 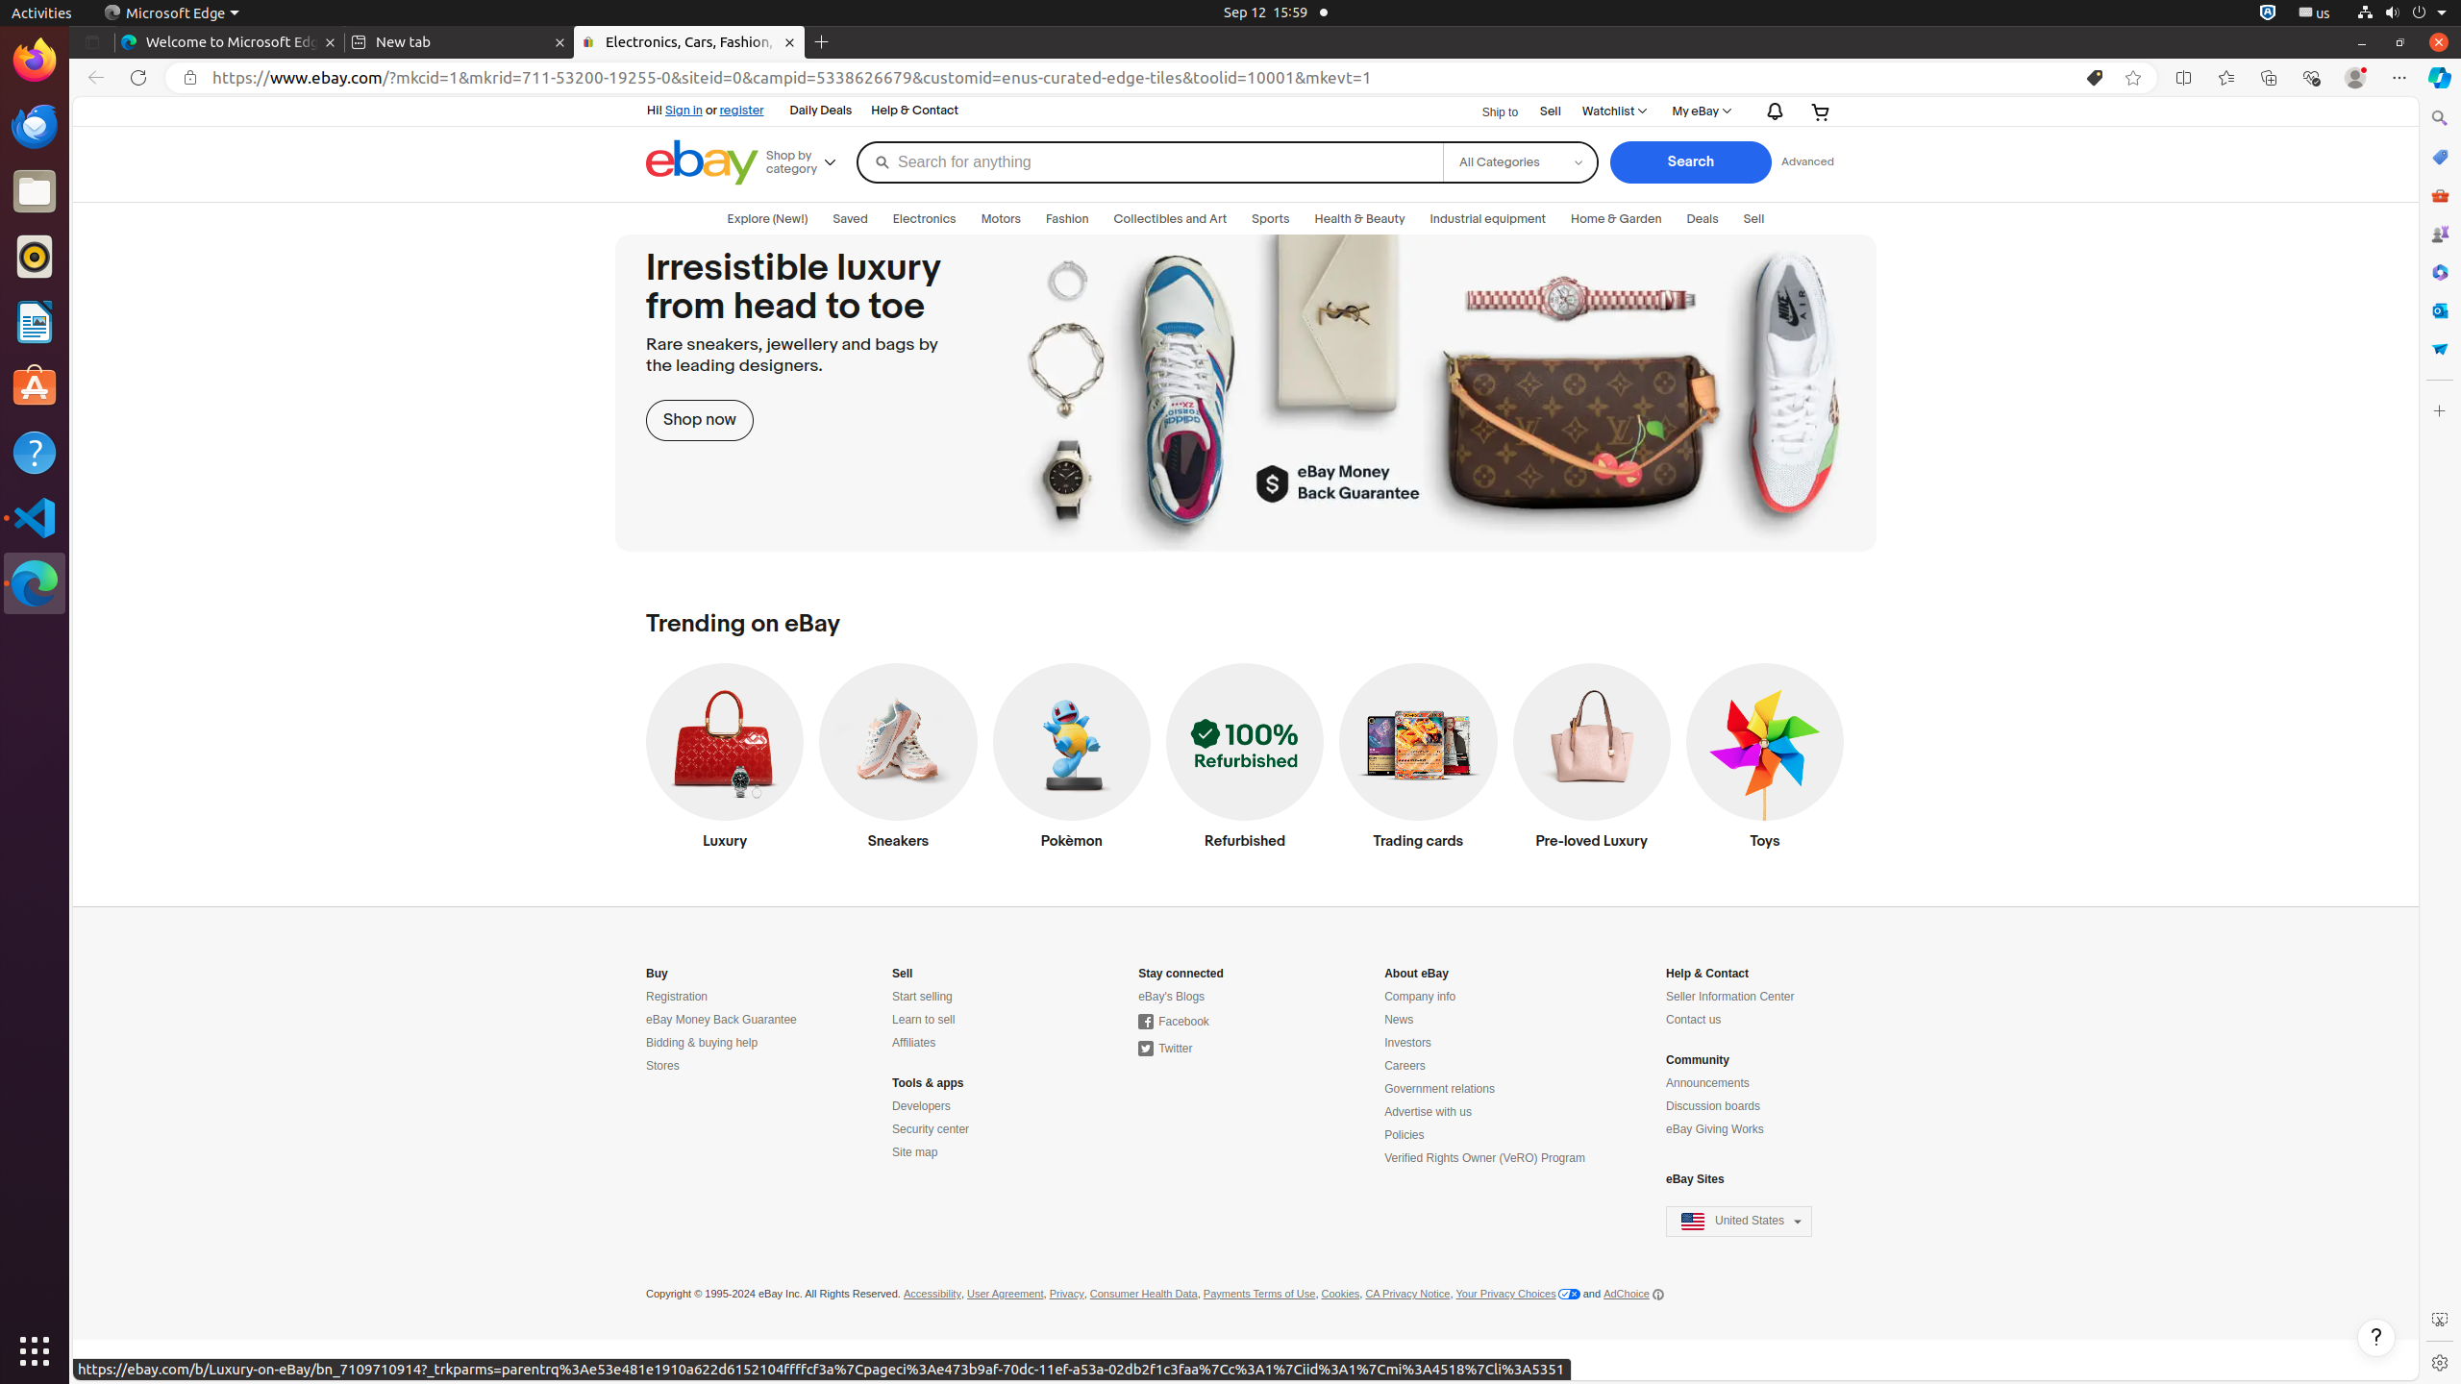 I want to click on Deals, so click(x=1703, y=219).